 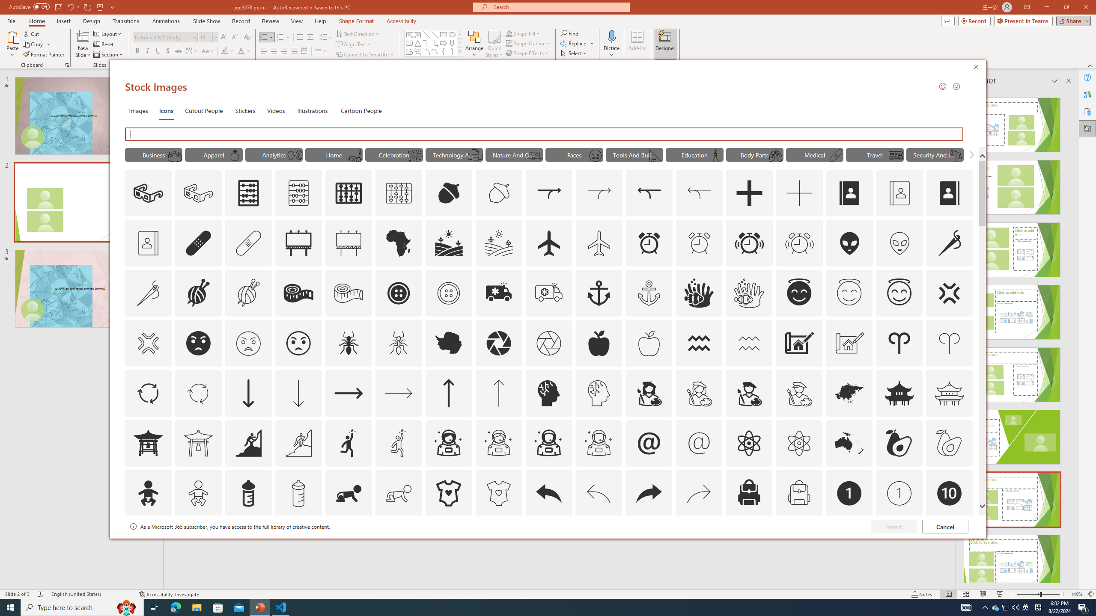 What do you see at coordinates (749, 393) in the screenshot?
I see `AutomationID: Icons_ArtistMale` at bounding box center [749, 393].